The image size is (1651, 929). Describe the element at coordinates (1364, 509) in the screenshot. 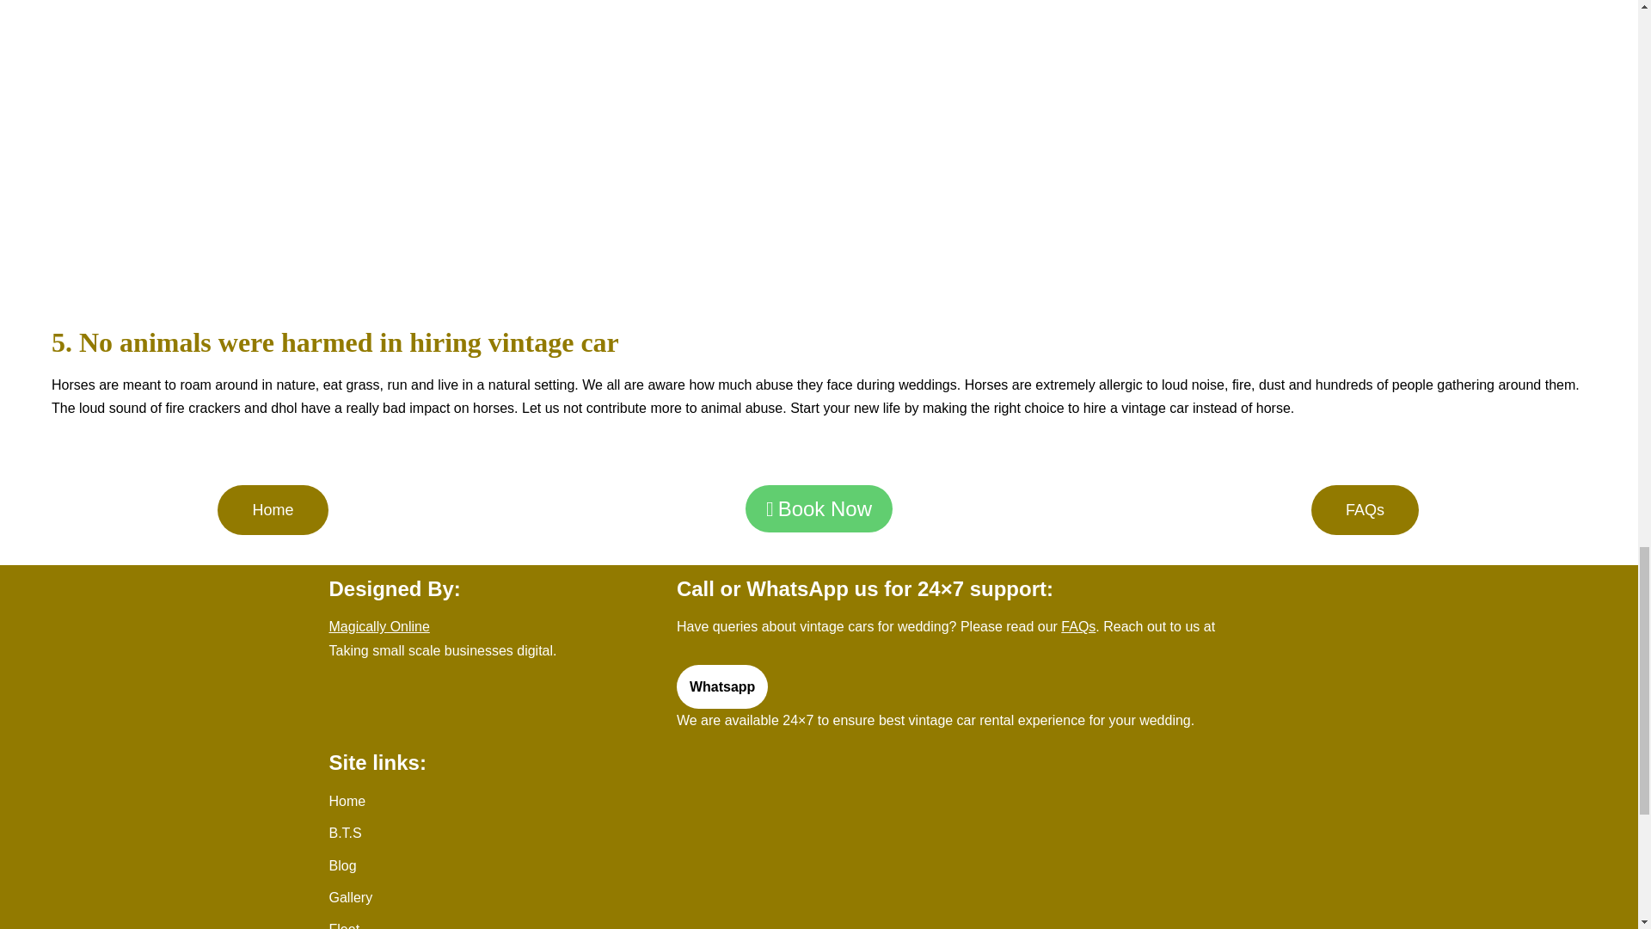

I see `FAQs` at that location.